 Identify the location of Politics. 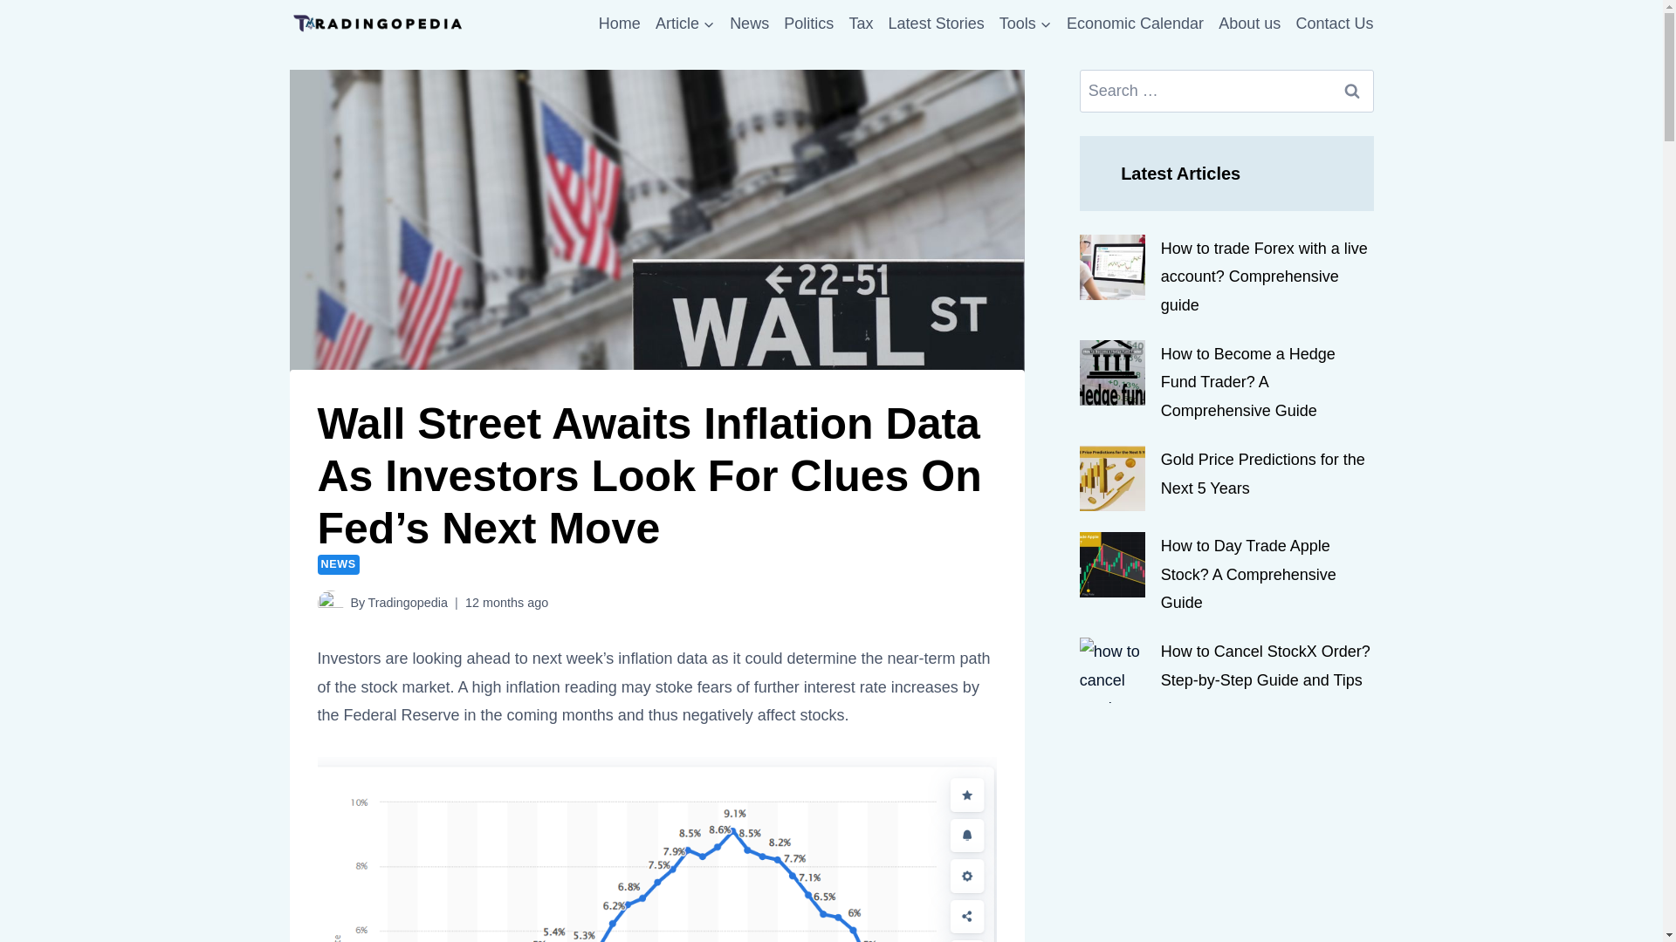
(808, 24).